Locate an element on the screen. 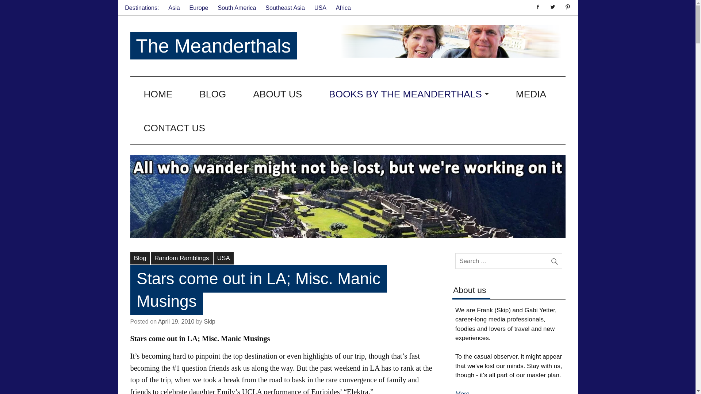 Image resolution: width=701 pixels, height=394 pixels. Skip is located at coordinates (210, 321).